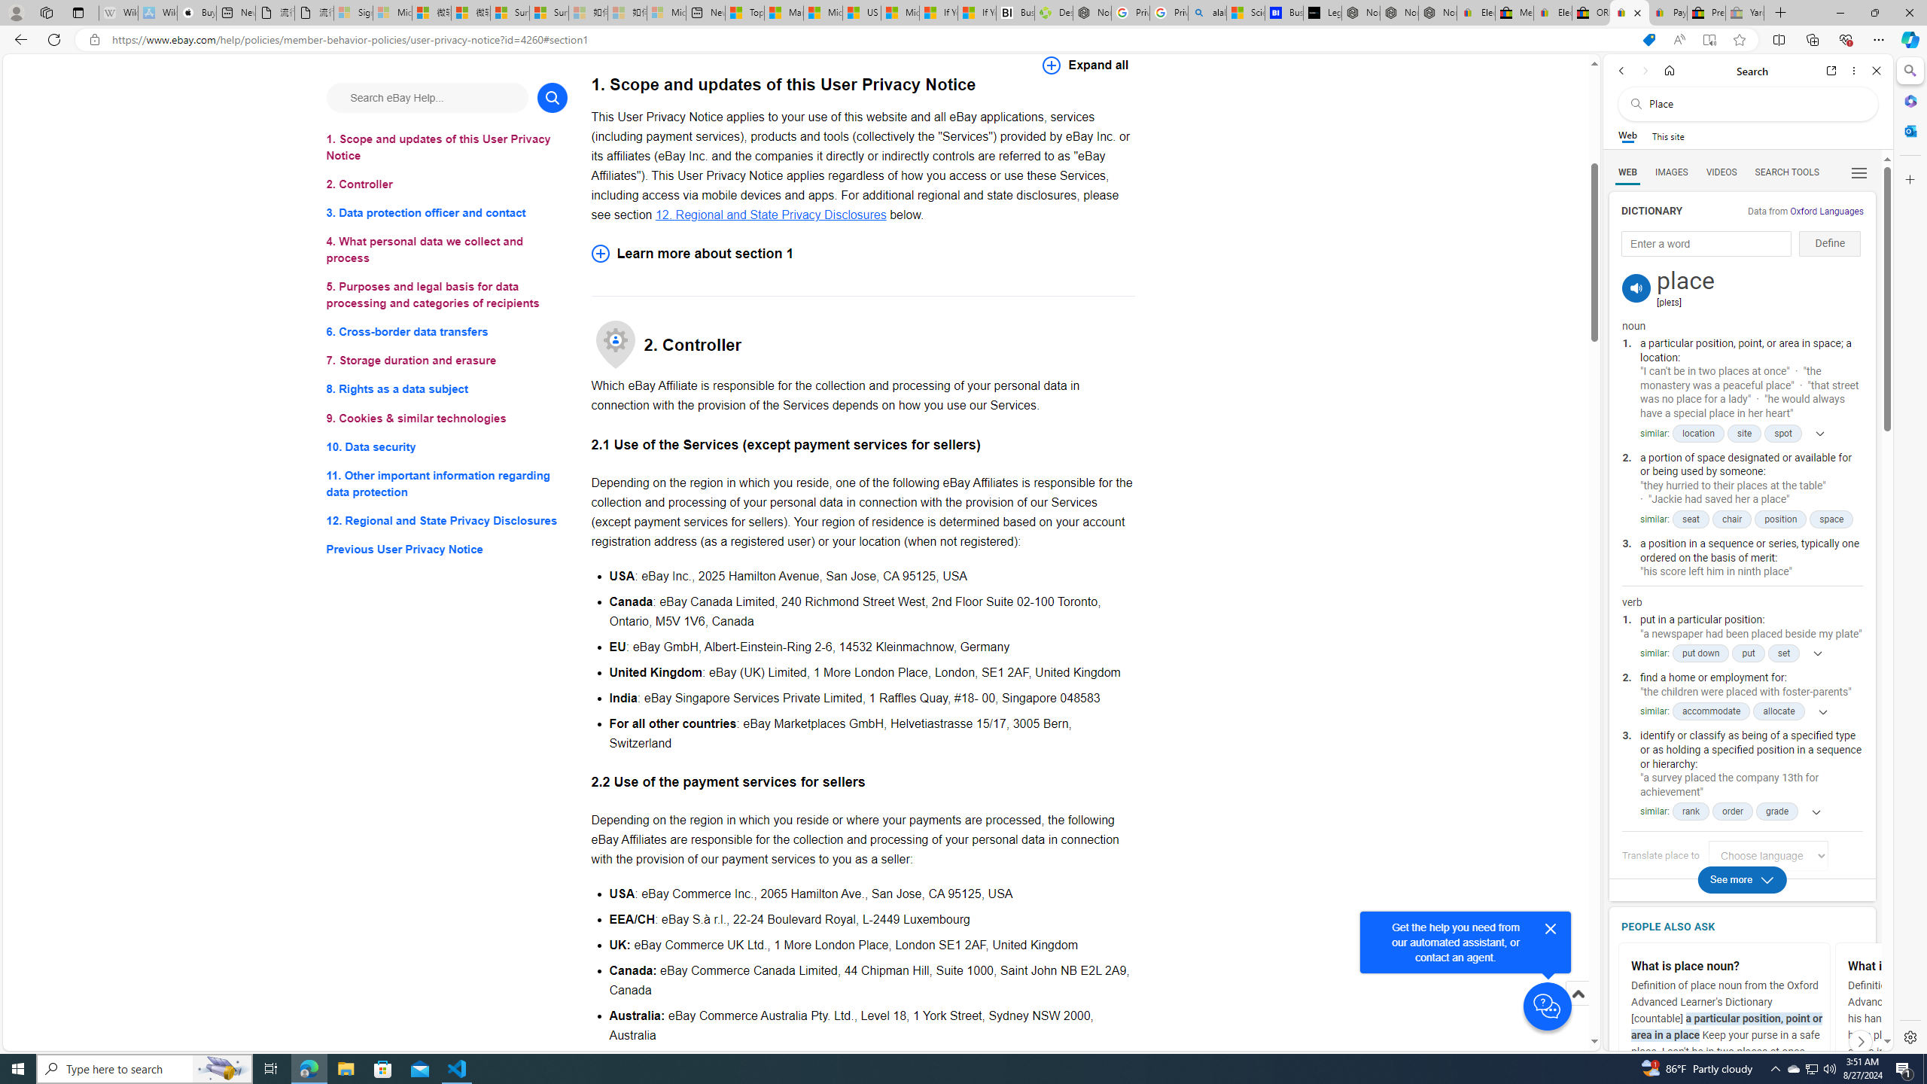  Describe the element at coordinates (1054, 13) in the screenshot. I see `Descarga Driver Updater` at that location.